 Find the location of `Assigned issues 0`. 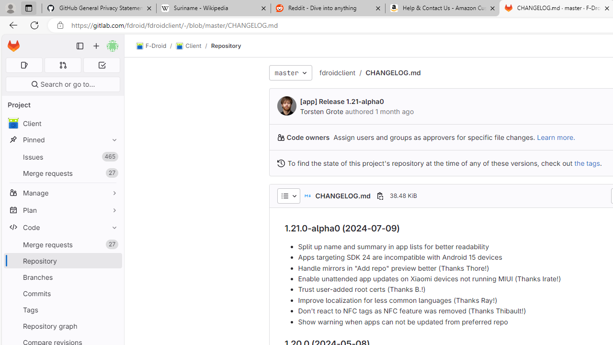

Assigned issues 0 is located at coordinates (24, 65).